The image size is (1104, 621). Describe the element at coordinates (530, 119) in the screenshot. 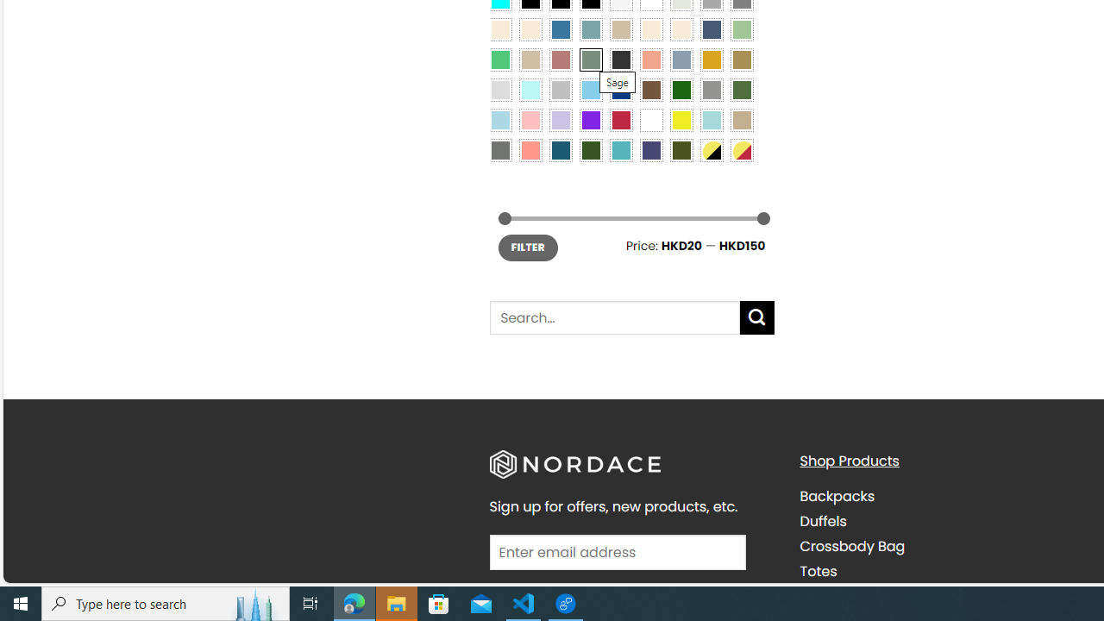

I see `Pink` at that location.